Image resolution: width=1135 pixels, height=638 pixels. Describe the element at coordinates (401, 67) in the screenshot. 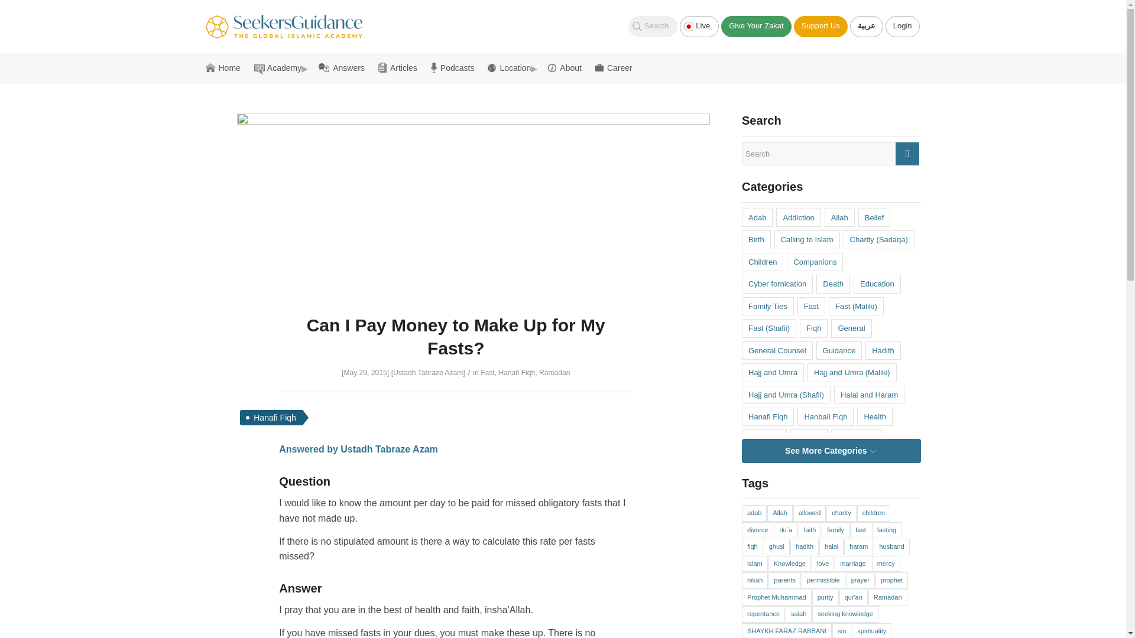

I see `Articles` at that location.